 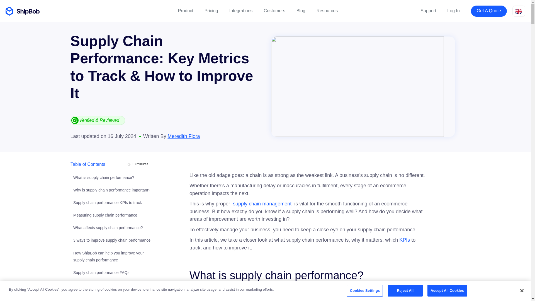 I want to click on supply chain management, so click(x=262, y=203).